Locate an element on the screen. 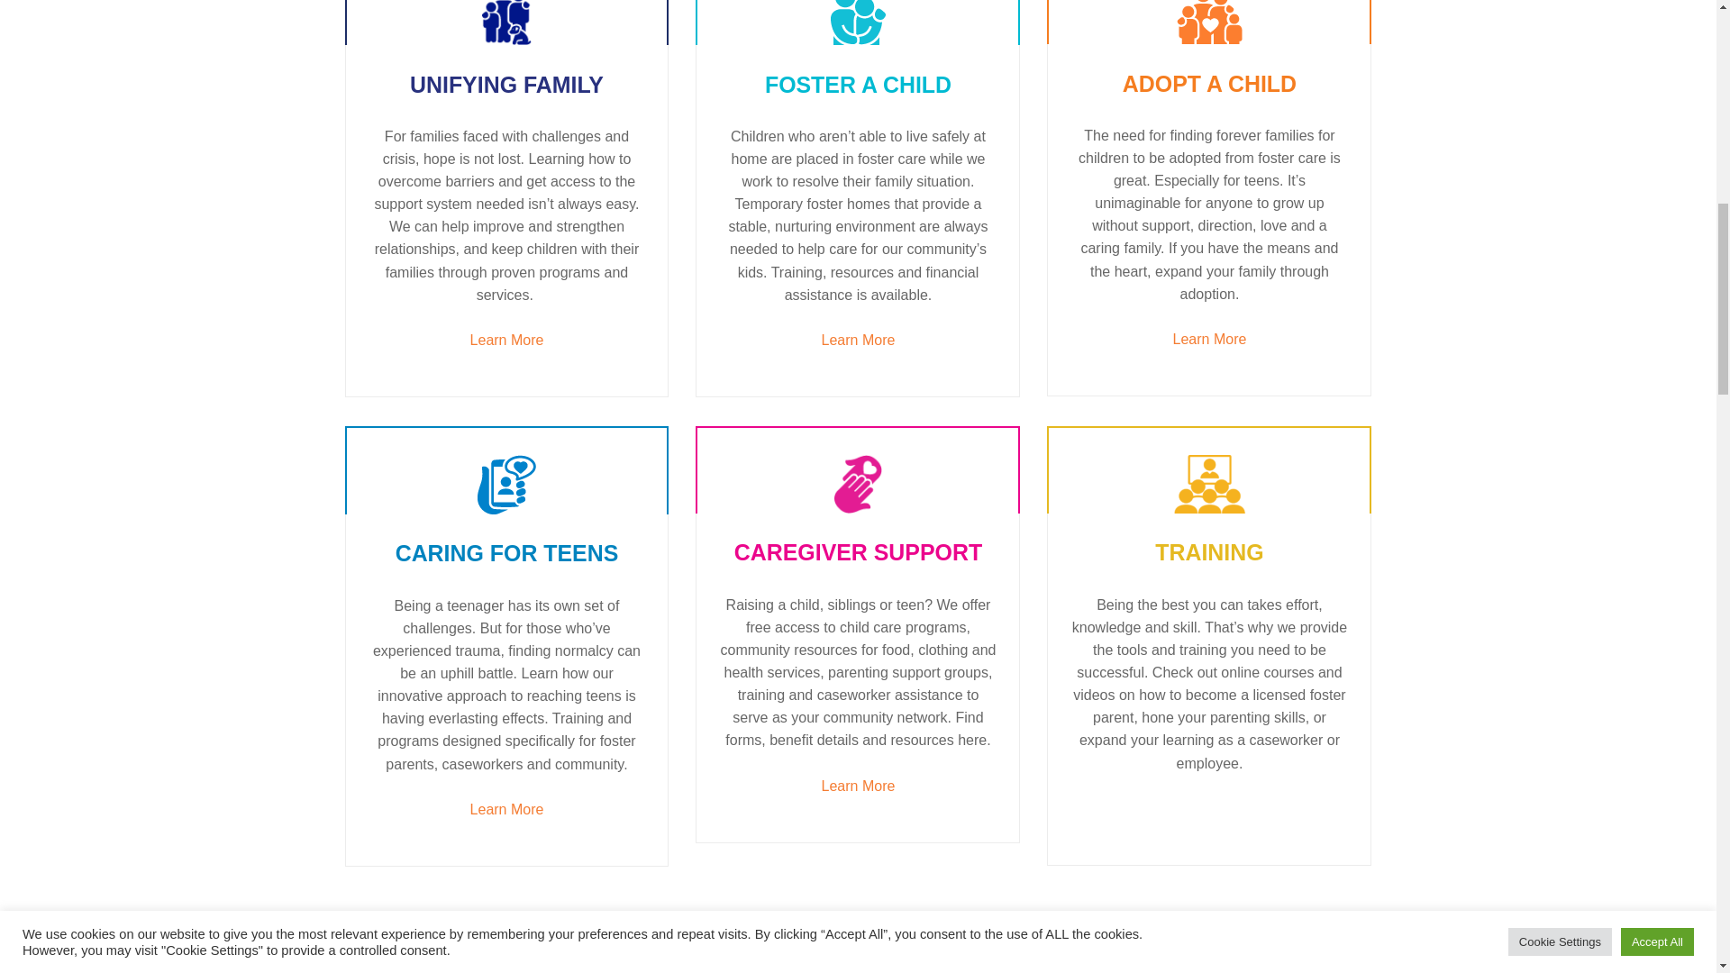 Image resolution: width=1730 pixels, height=973 pixels. Learn More is located at coordinates (507, 809).